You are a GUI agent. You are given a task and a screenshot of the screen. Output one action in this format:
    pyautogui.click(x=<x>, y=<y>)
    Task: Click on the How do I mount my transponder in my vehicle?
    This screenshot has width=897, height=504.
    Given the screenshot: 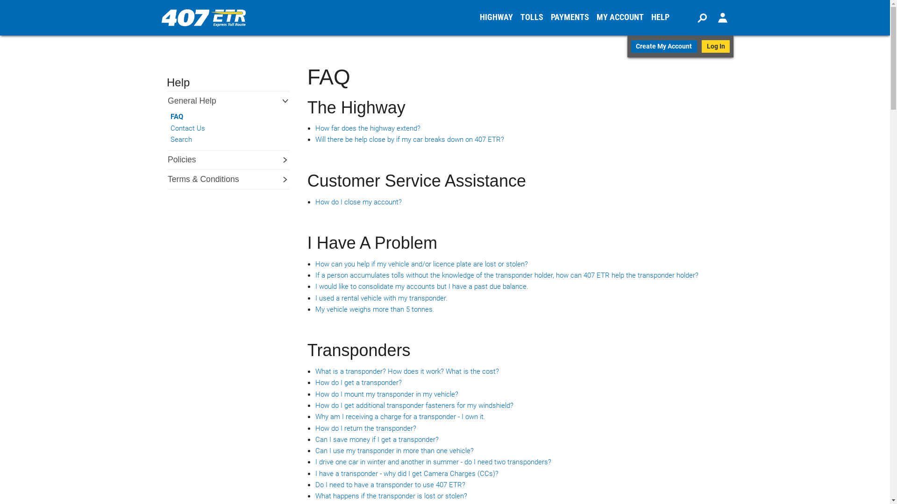 What is the action you would take?
    pyautogui.click(x=387, y=394)
    